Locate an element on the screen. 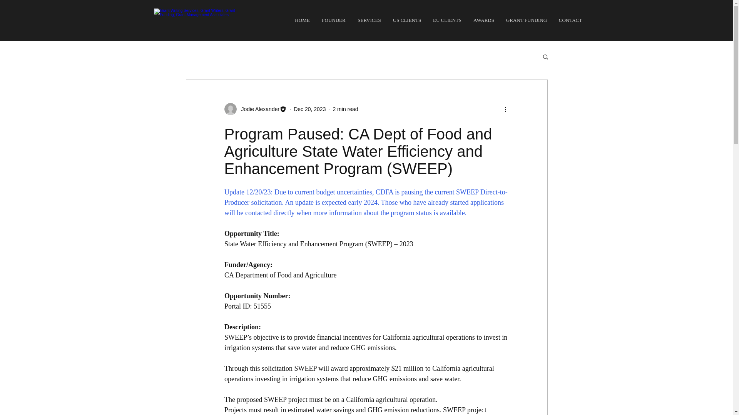 Image resolution: width=739 pixels, height=415 pixels. 2 min read is located at coordinates (345, 109).